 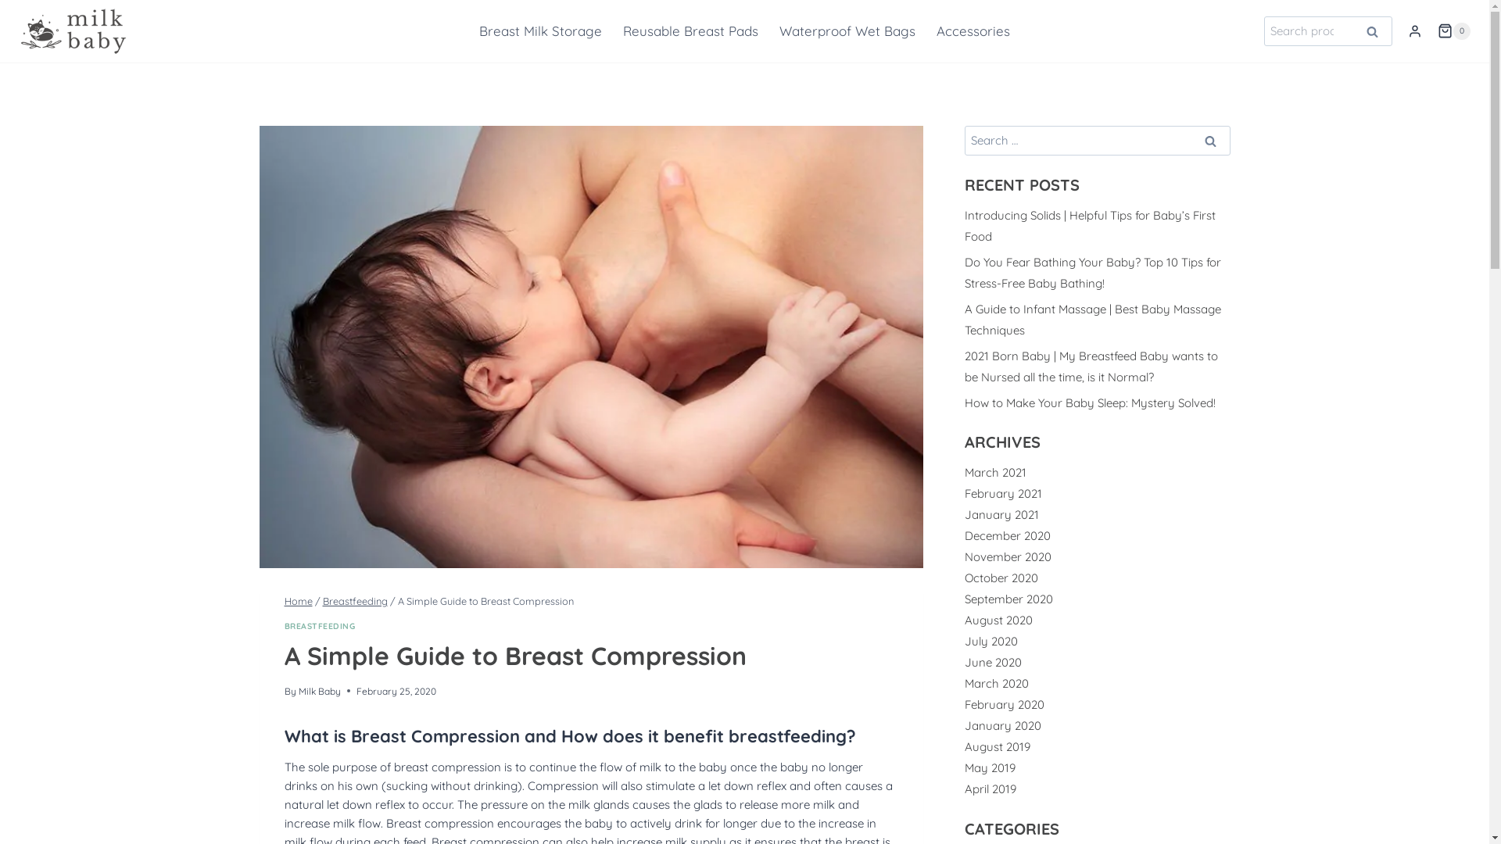 I want to click on March 2020, so click(x=997, y=683).